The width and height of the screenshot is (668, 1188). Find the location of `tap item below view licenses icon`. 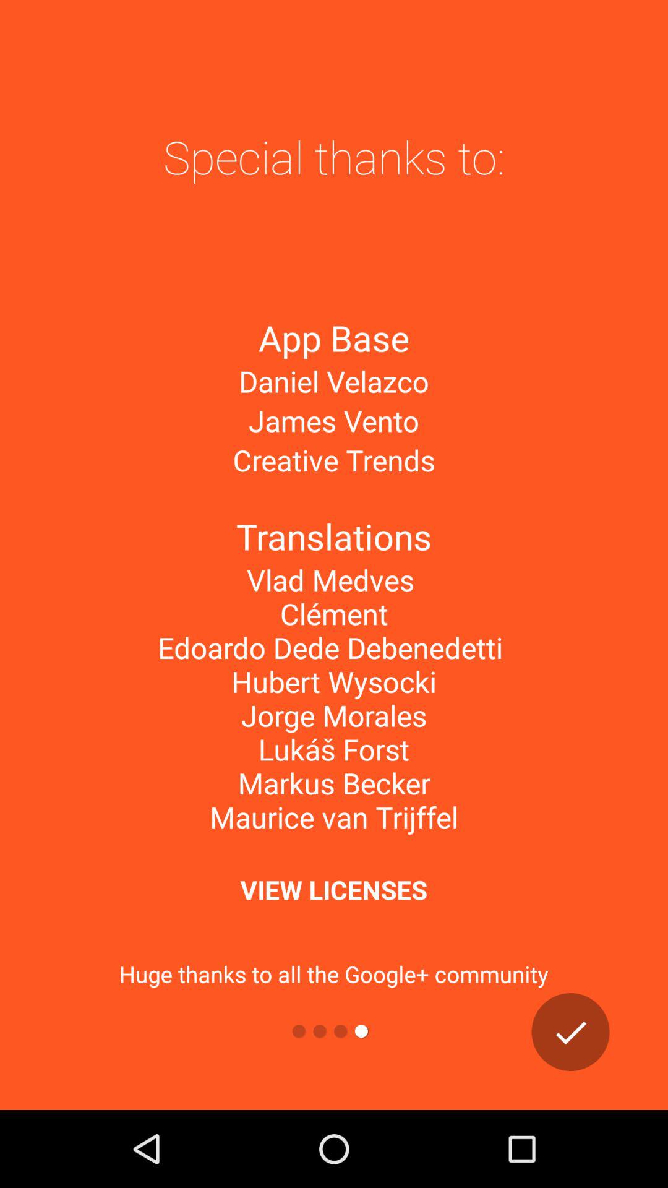

tap item below view licenses icon is located at coordinates (570, 1032).